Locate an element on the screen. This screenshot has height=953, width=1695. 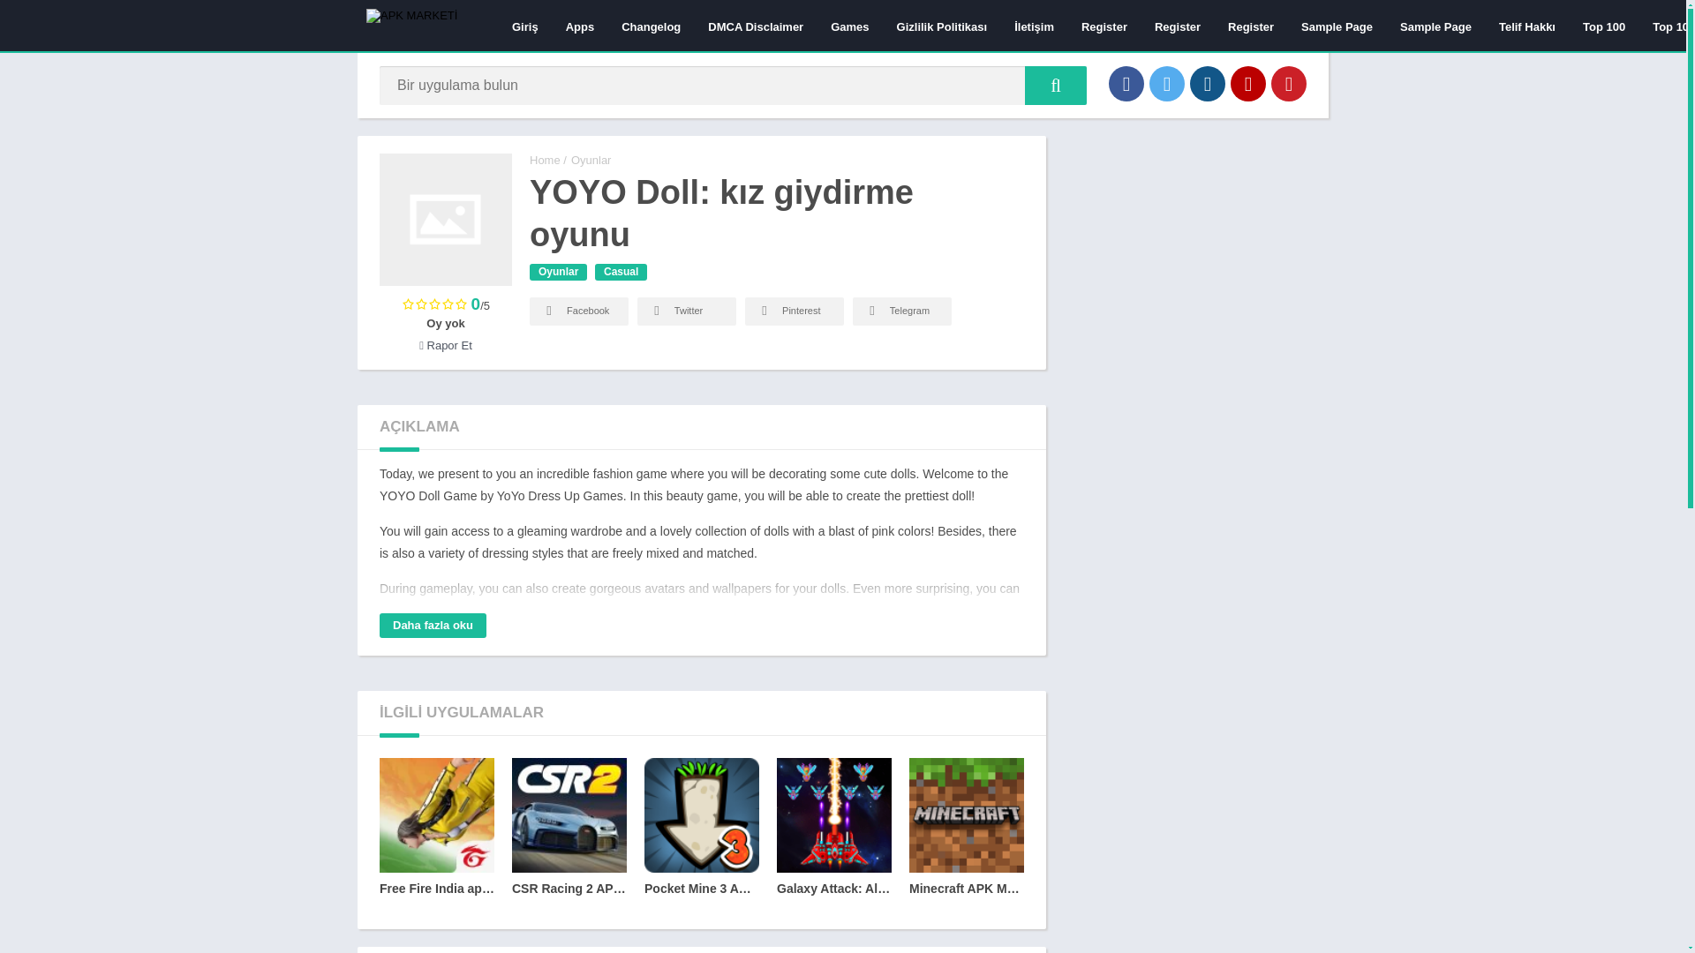
Twitter is located at coordinates (1167, 83).